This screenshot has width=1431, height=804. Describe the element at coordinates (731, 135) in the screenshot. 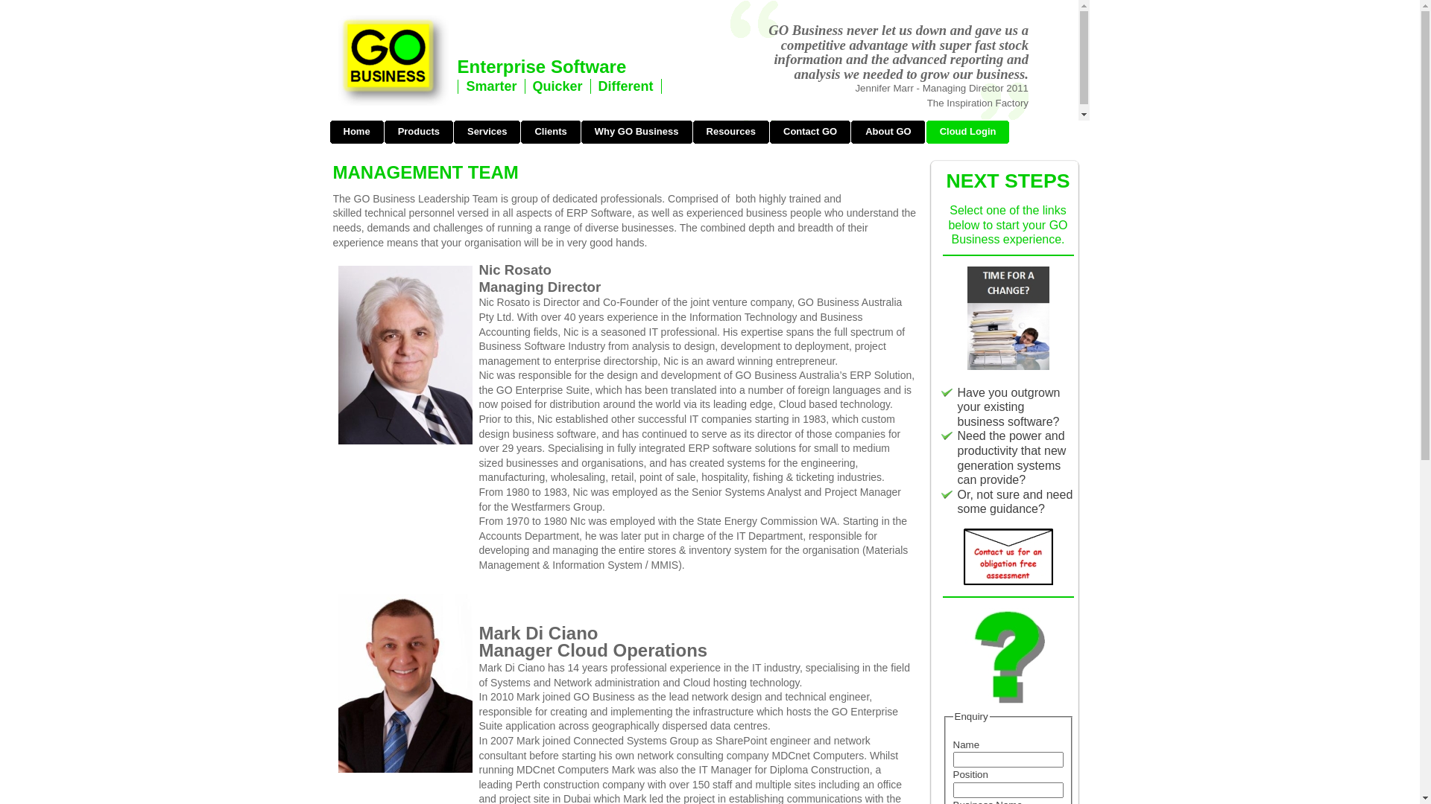

I see `Resources` at that location.